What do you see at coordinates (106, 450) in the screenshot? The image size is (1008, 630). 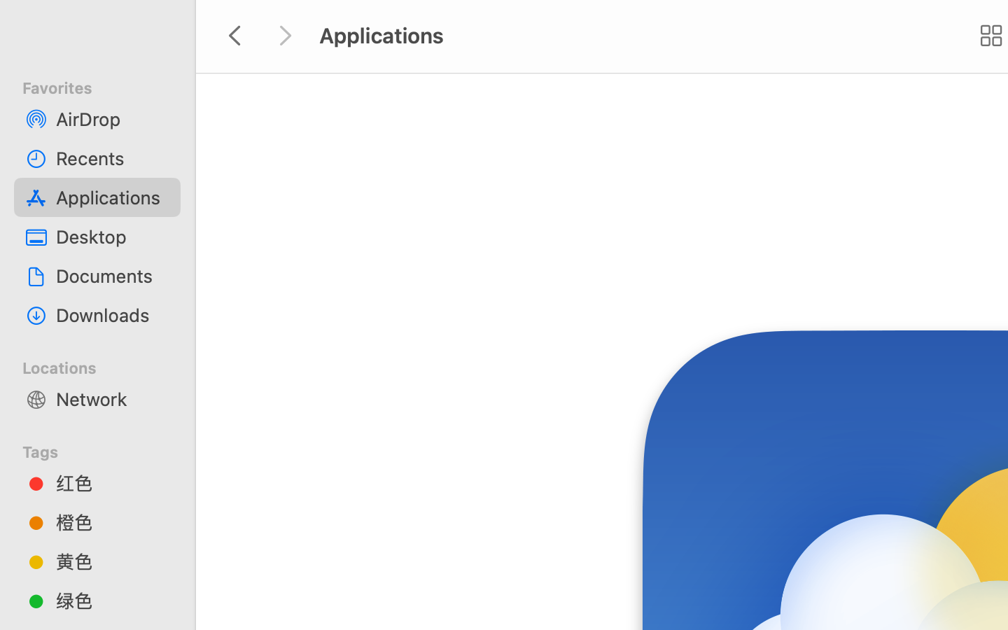 I see `Tags` at bounding box center [106, 450].